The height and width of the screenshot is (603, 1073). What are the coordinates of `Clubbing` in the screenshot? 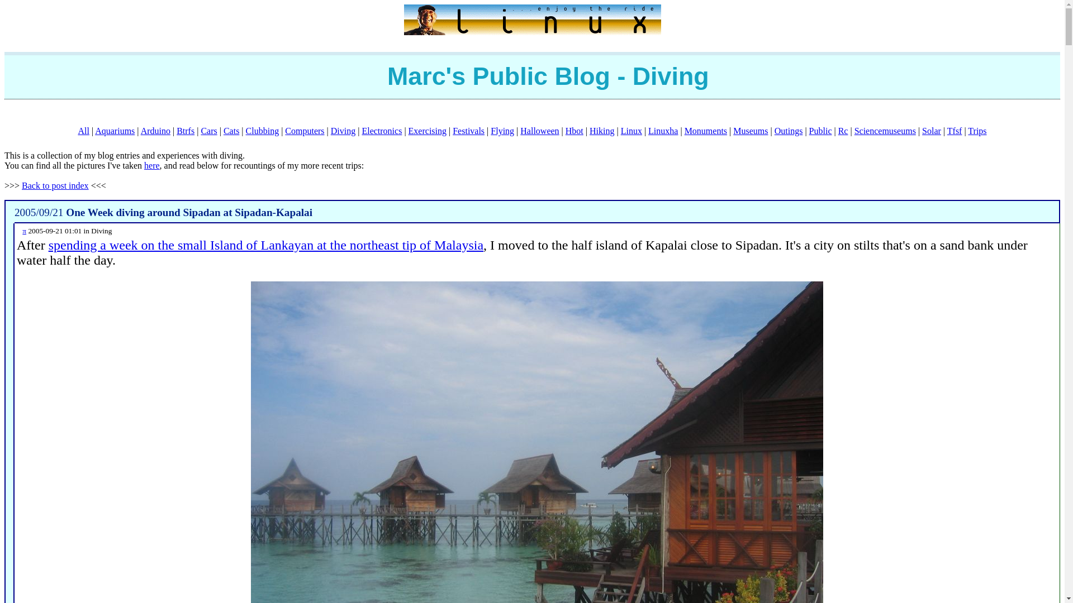 It's located at (262, 131).